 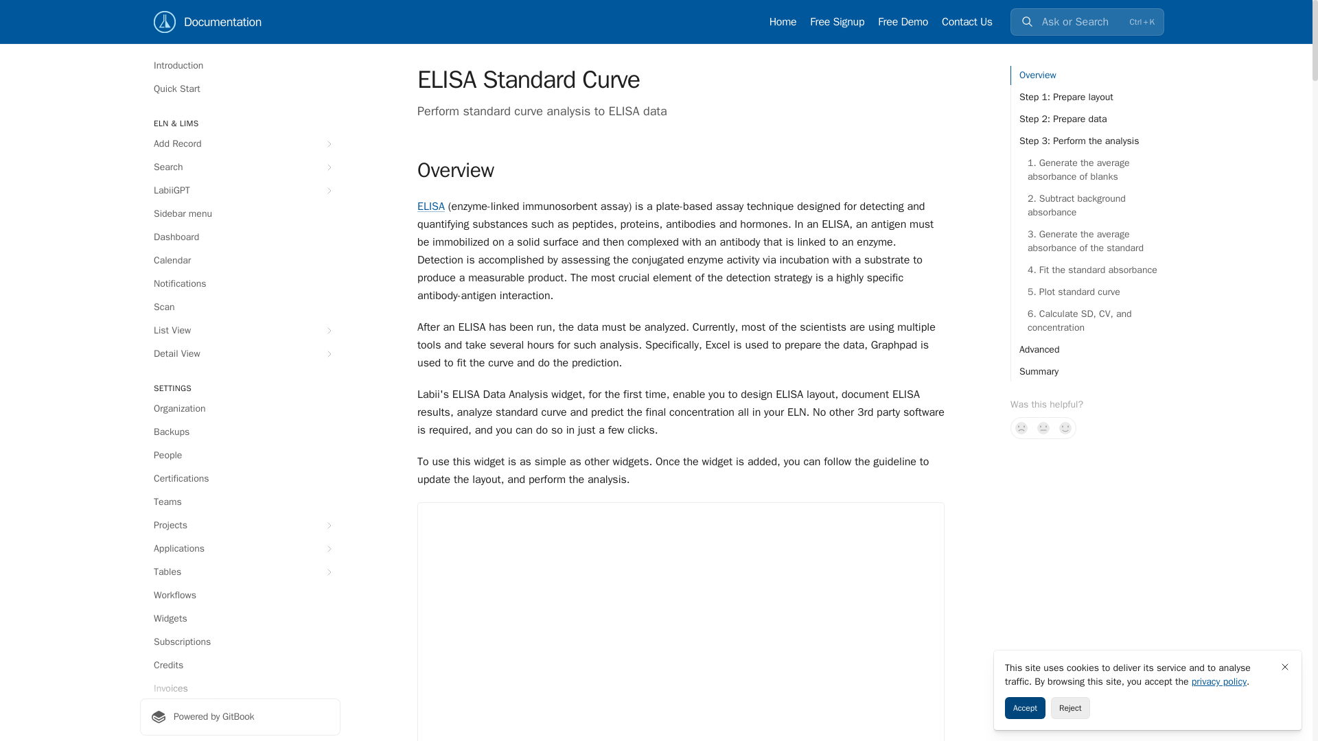 I want to click on LabiiGPT, so click(x=240, y=191).